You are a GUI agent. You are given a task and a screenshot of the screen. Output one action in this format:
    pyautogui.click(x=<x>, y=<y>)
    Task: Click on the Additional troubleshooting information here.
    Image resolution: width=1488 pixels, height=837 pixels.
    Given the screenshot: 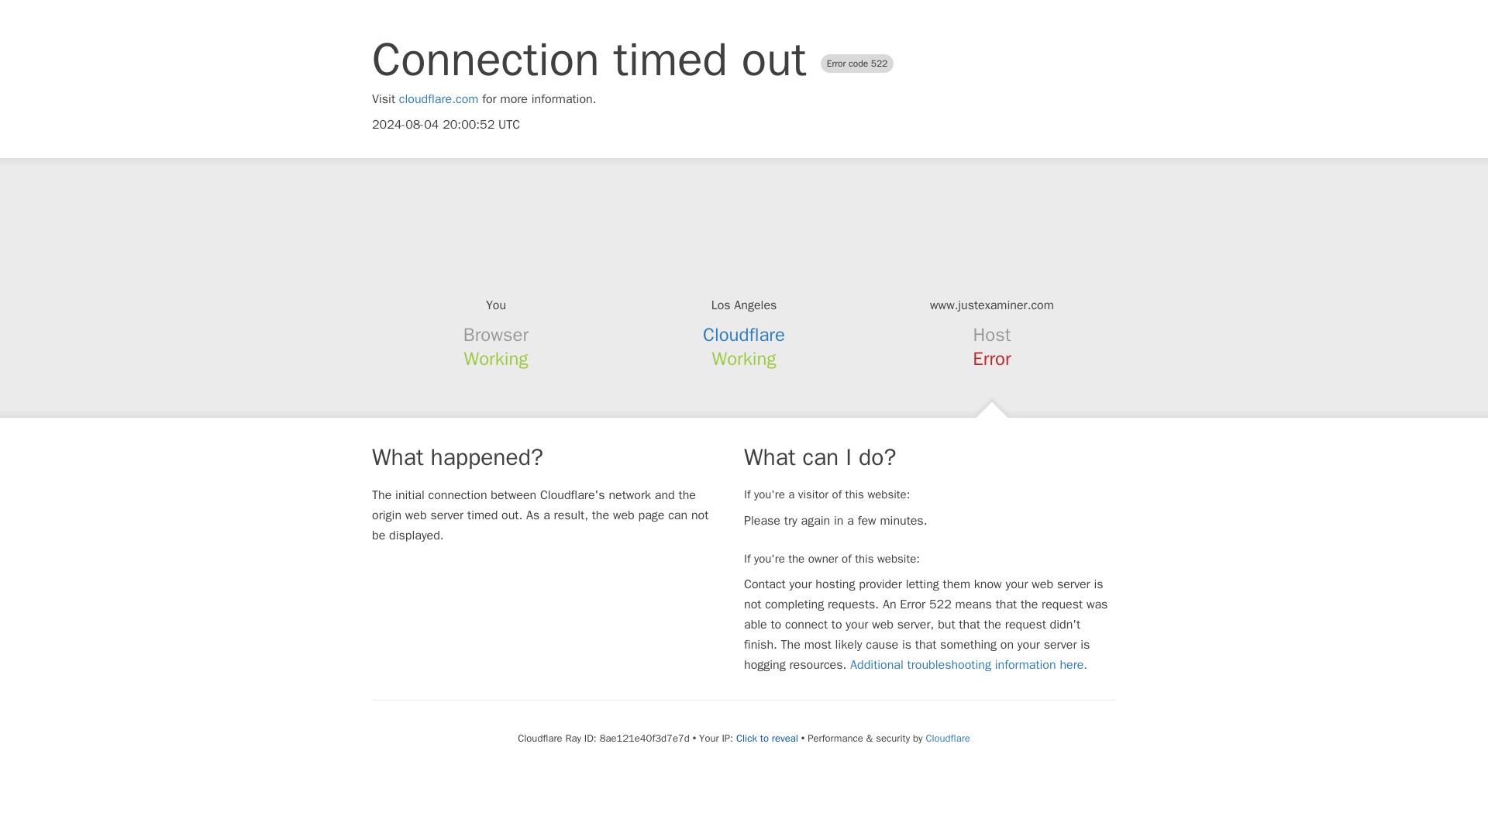 What is the action you would take?
    pyautogui.click(x=969, y=665)
    